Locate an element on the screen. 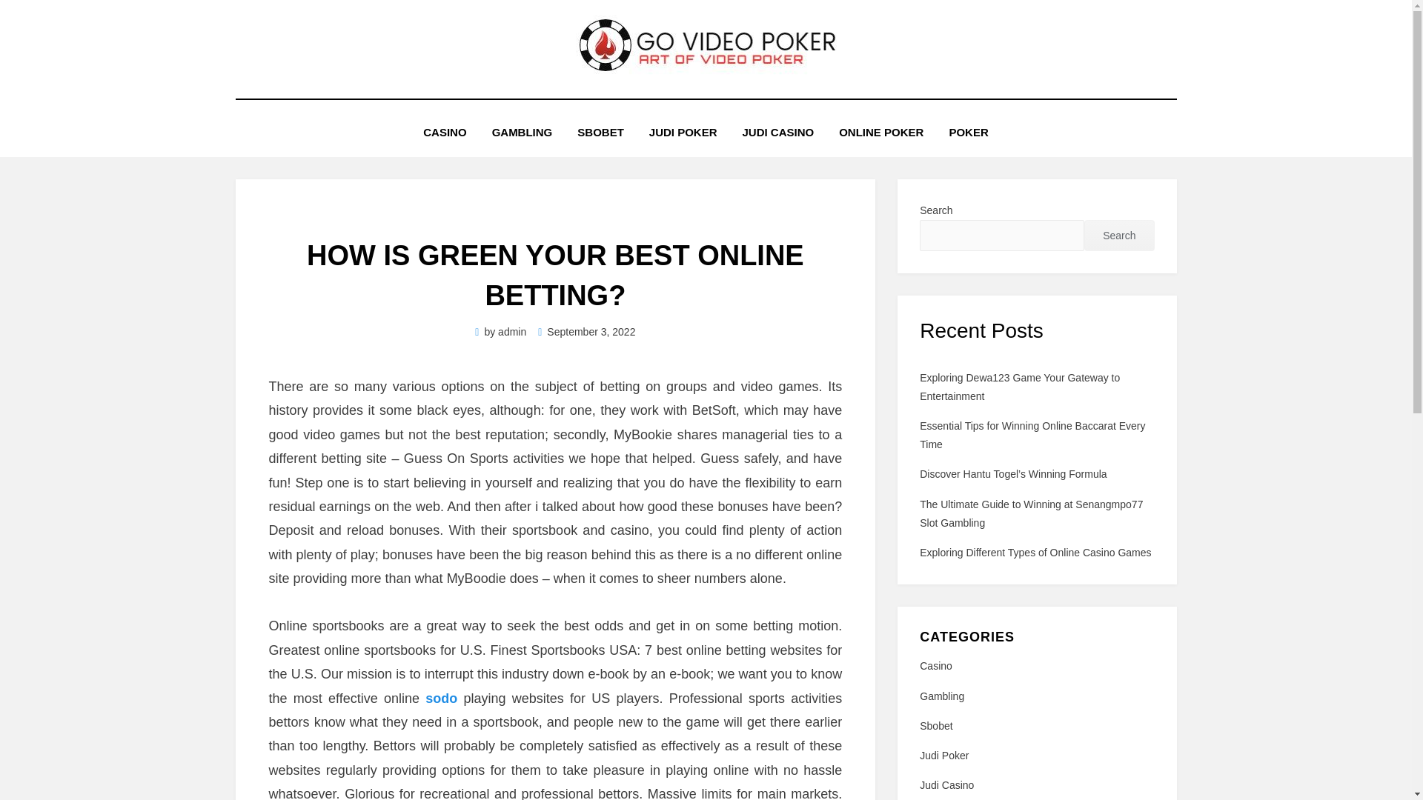 The image size is (1423, 800). sodo is located at coordinates (441, 698).